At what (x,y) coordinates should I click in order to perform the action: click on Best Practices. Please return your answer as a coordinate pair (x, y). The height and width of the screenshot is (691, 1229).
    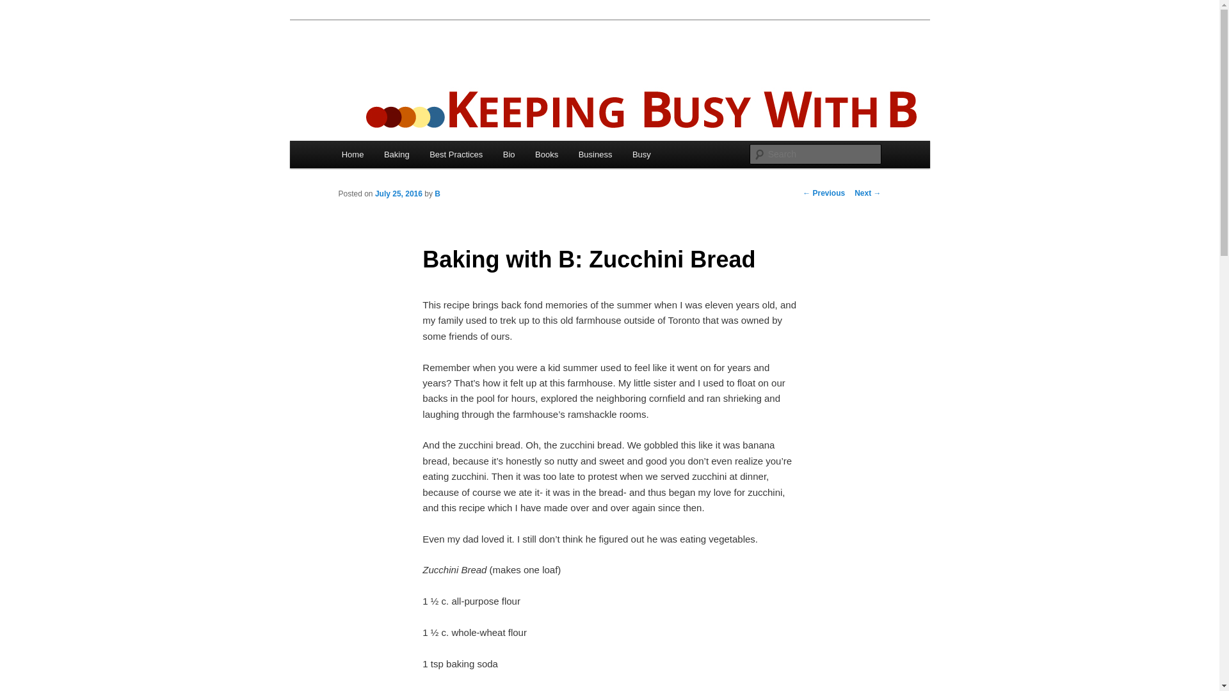
    Looking at the image, I should click on (456, 155).